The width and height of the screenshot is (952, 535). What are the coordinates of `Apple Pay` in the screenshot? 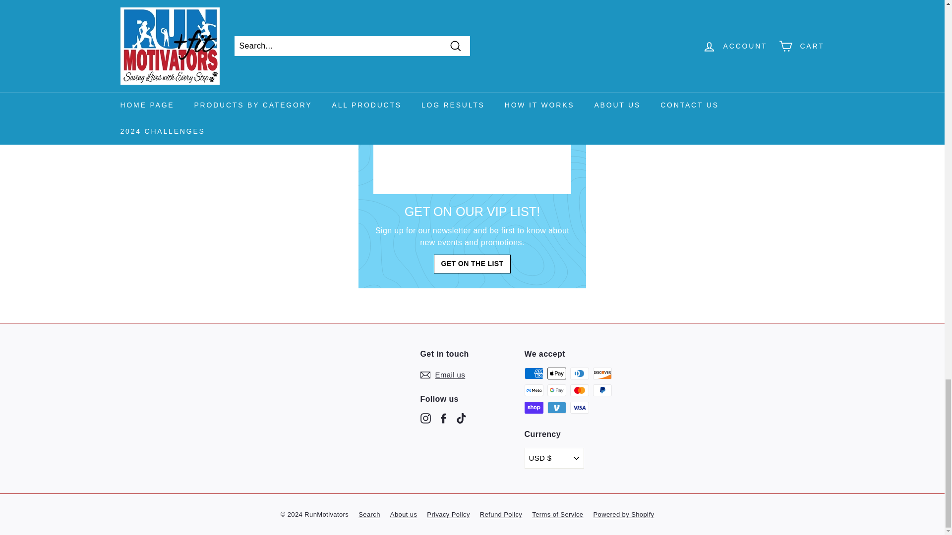 It's located at (557, 373).